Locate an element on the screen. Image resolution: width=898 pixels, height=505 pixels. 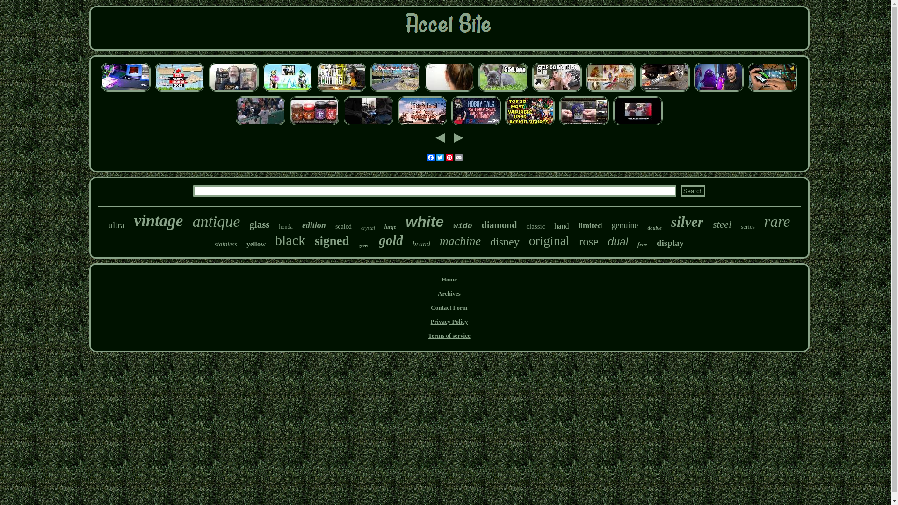
dual is located at coordinates (618, 242).